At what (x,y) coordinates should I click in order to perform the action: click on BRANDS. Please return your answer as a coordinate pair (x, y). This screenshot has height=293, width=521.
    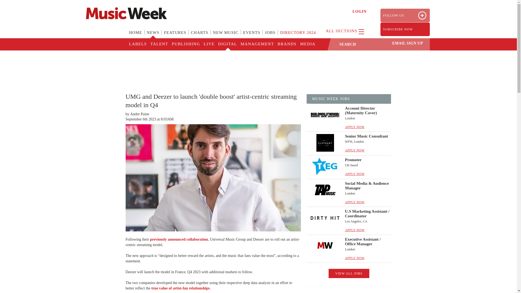
    Looking at the image, I should click on (287, 44).